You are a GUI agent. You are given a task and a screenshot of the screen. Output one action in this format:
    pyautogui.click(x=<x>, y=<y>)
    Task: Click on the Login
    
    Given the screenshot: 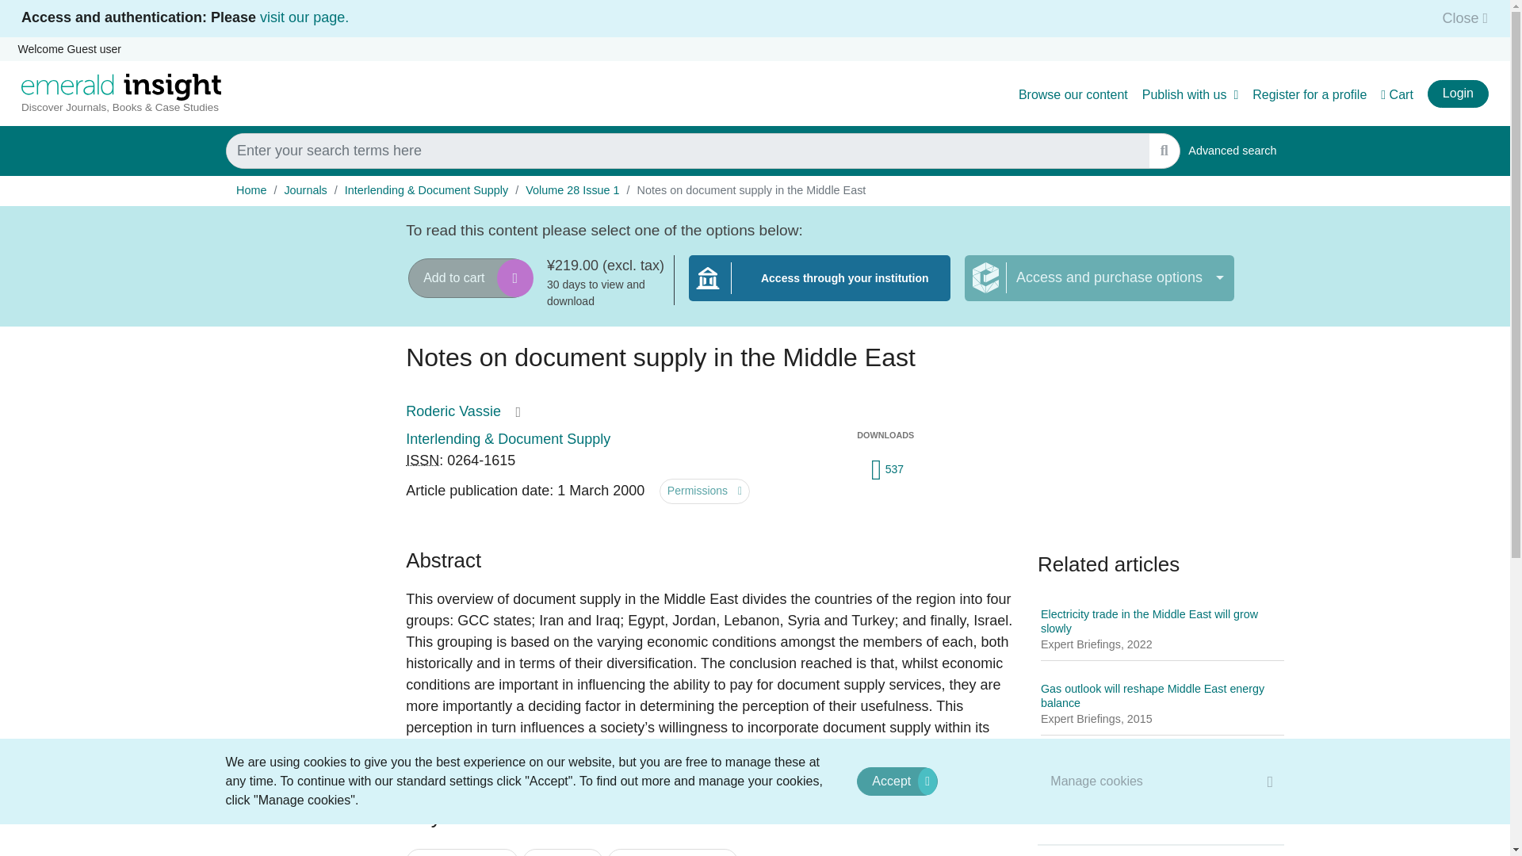 What is the action you would take?
    pyautogui.click(x=304, y=17)
    